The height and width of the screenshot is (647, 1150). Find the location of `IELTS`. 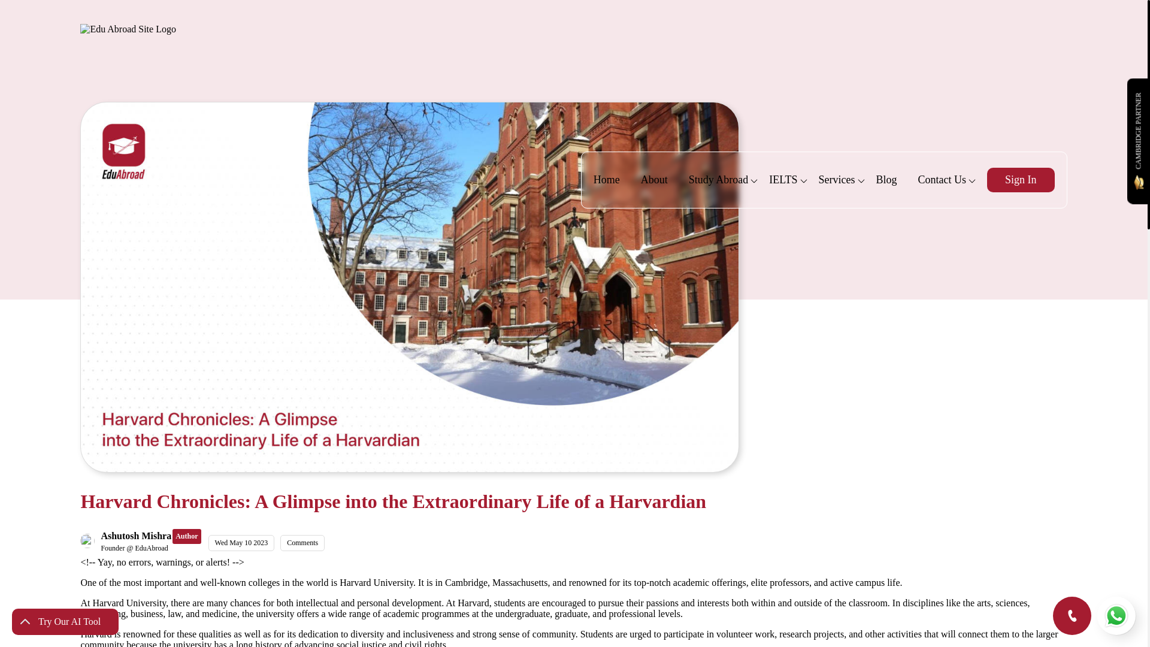

IELTS is located at coordinates (783, 180).